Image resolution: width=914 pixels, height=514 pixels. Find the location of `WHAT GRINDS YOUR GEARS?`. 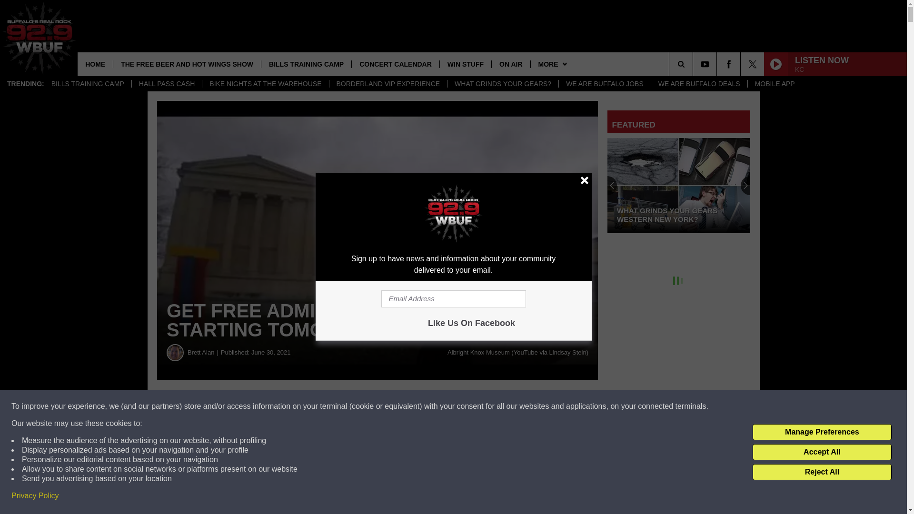

WHAT GRINDS YOUR GEARS? is located at coordinates (503, 84).